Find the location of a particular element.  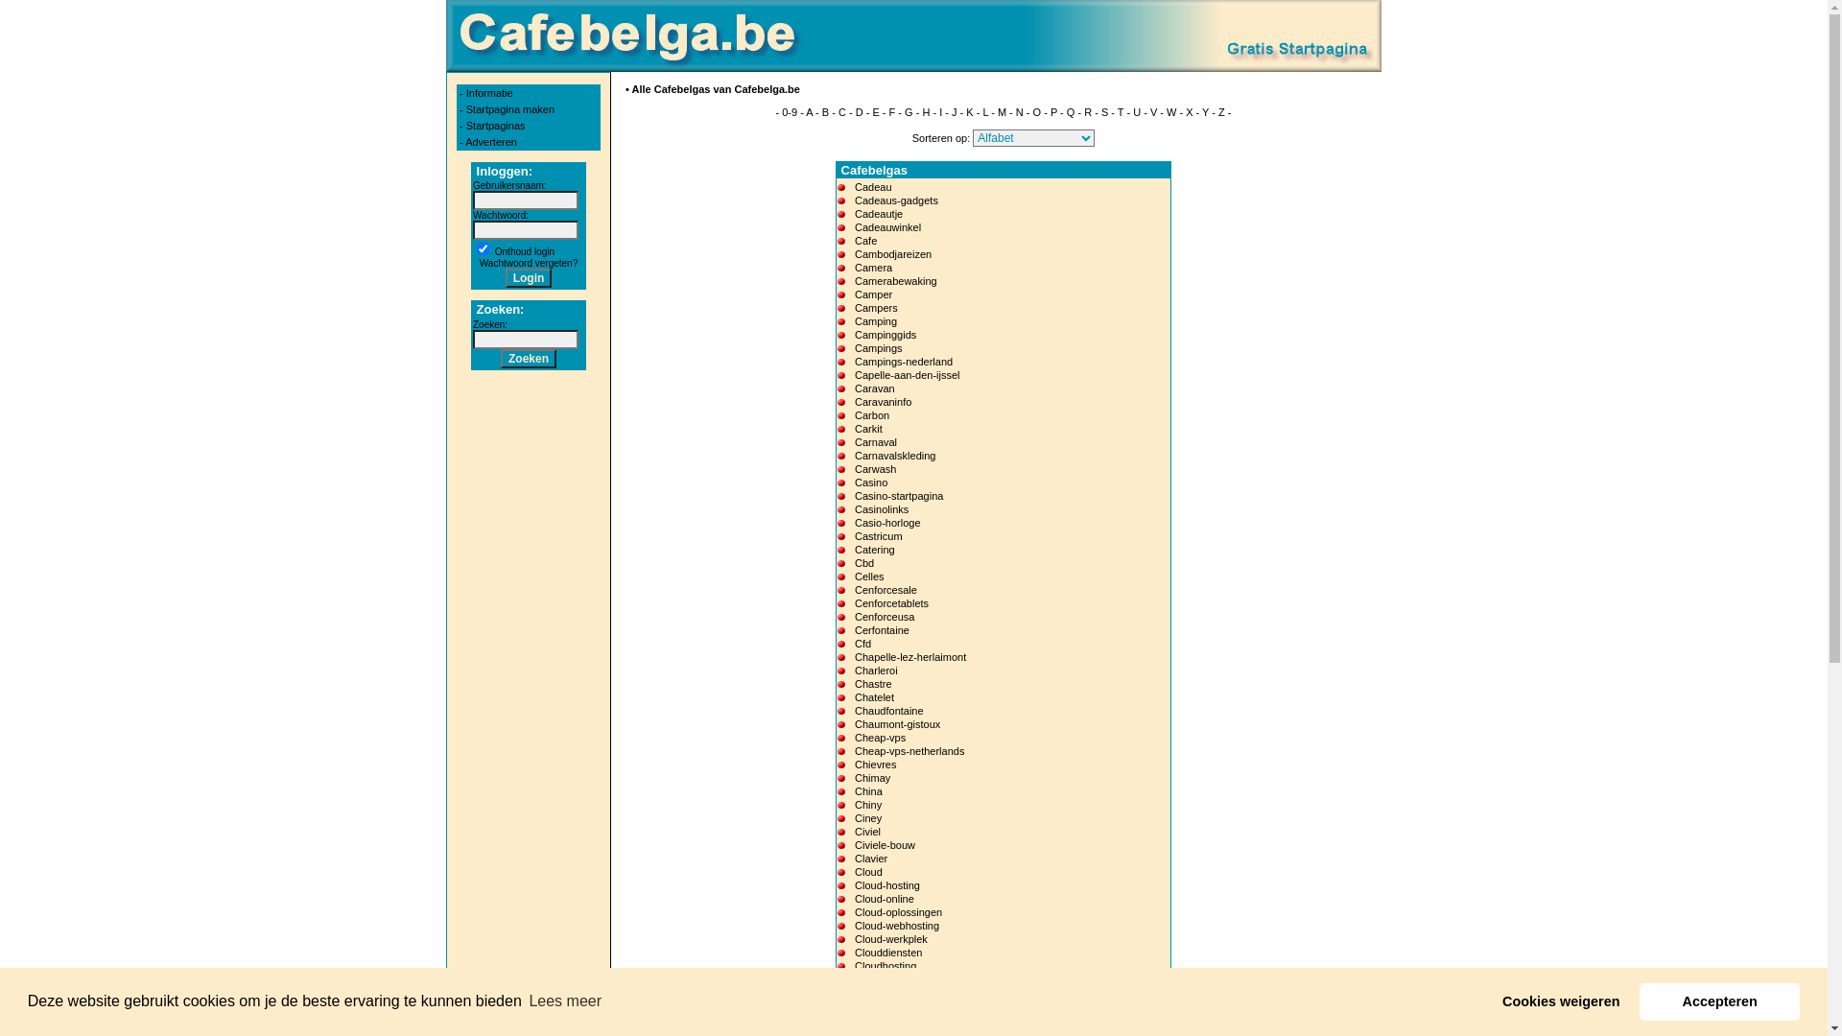

Coach is located at coordinates (870, 1006).